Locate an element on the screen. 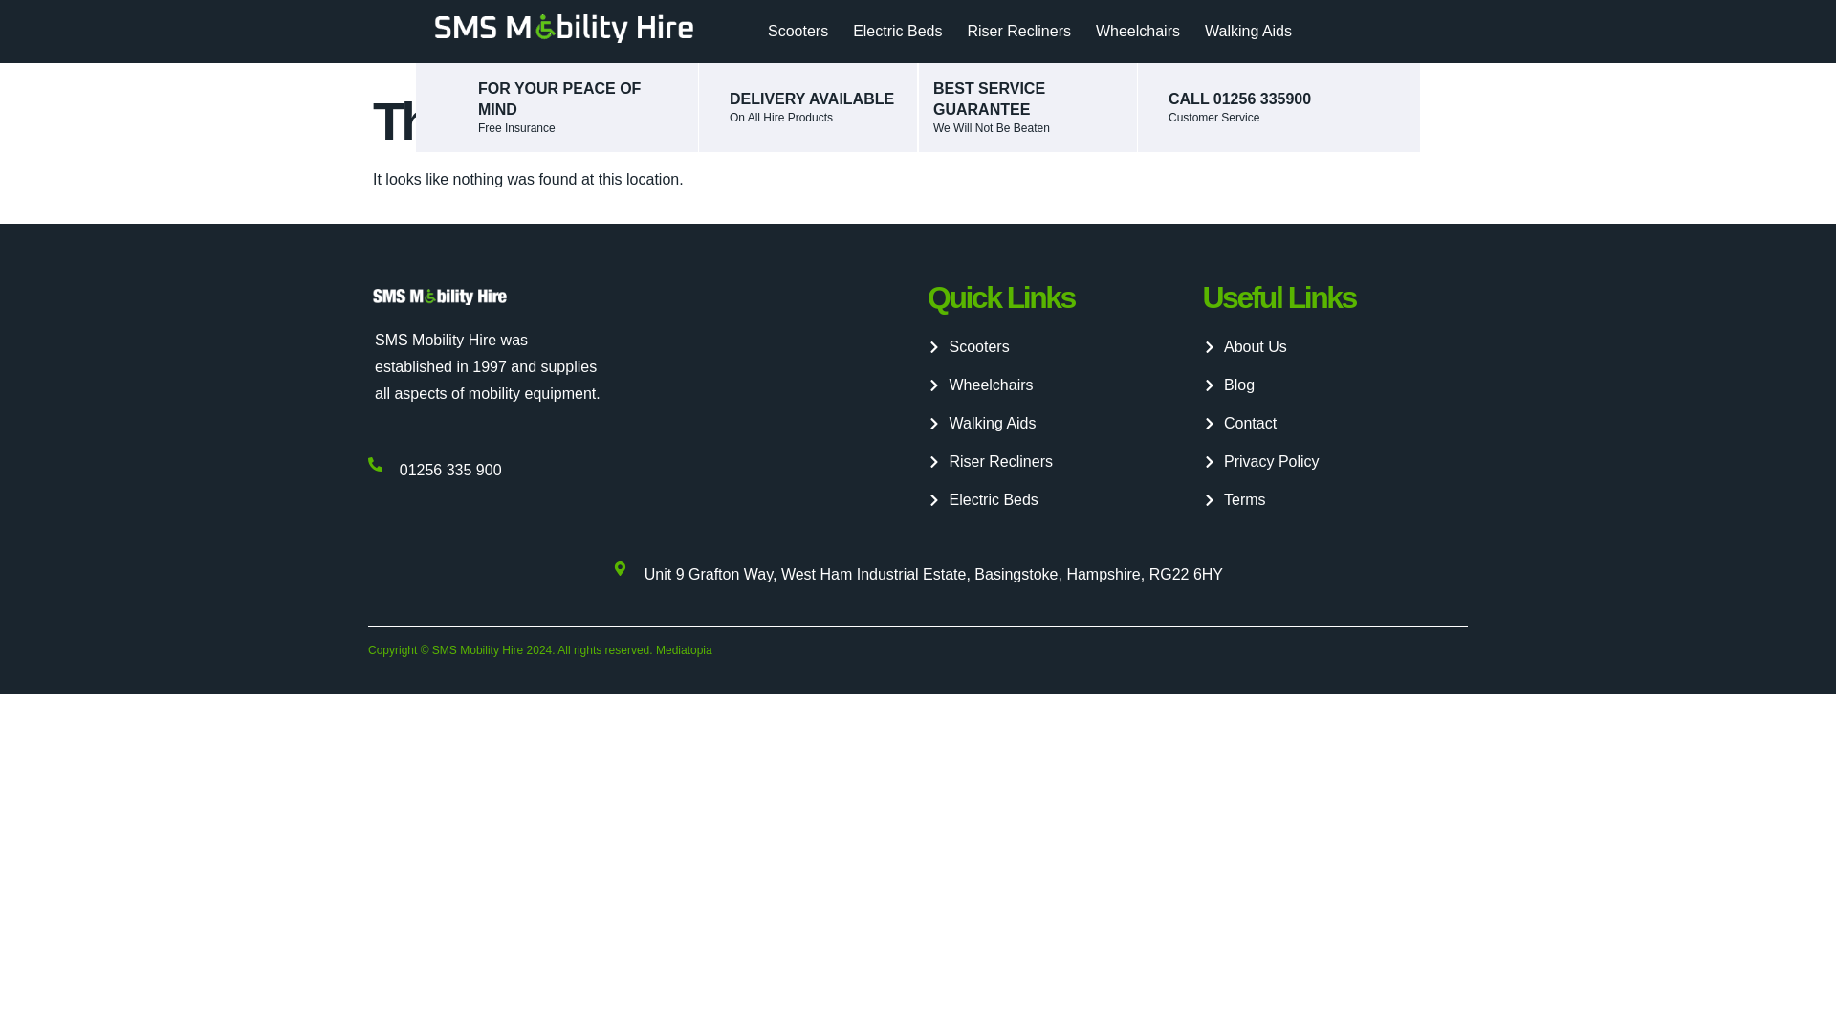  Wheelchairs is located at coordinates (1142, 31).